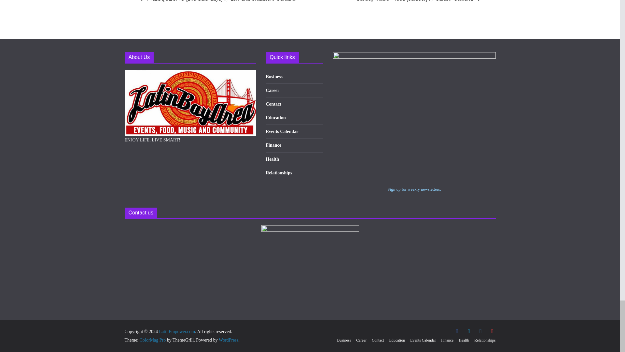 This screenshot has height=352, width=625. Describe the element at coordinates (272, 91) in the screenshot. I see `Career` at that location.